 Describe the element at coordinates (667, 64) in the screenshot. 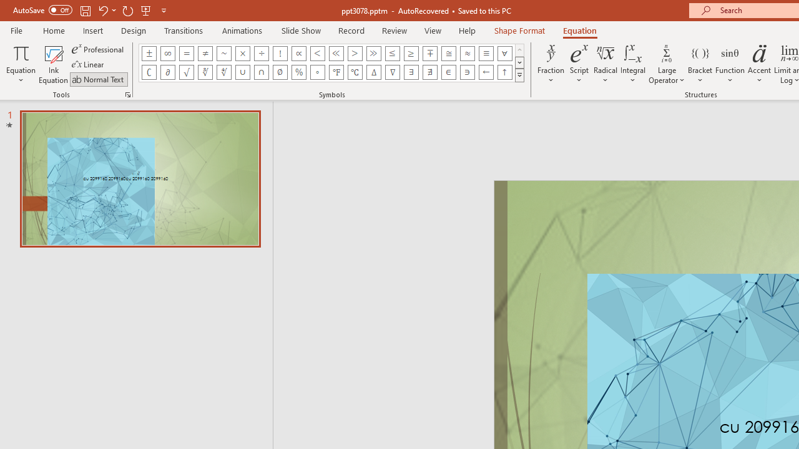

I see `Large Operator` at that location.